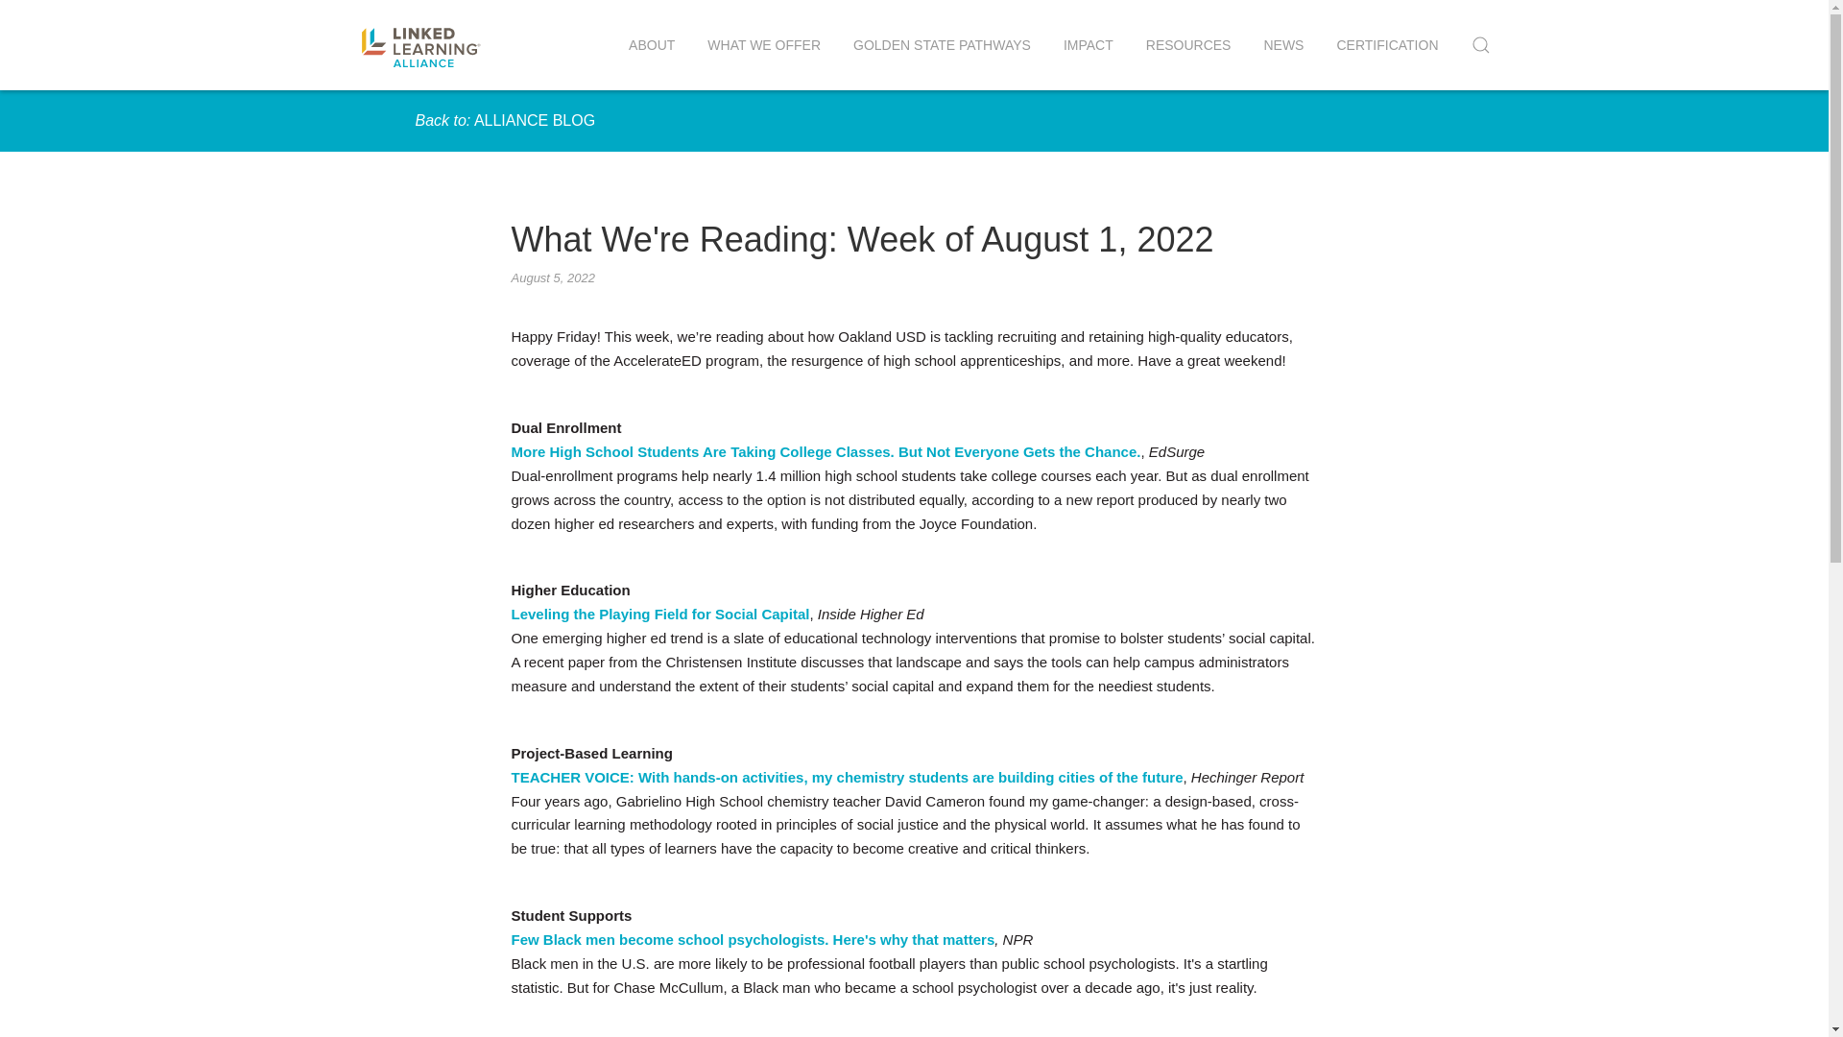 The width and height of the screenshot is (1843, 1037). What do you see at coordinates (534, 119) in the screenshot?
I see `ALLIANCE BLOG` at bounding box center [534, 119].